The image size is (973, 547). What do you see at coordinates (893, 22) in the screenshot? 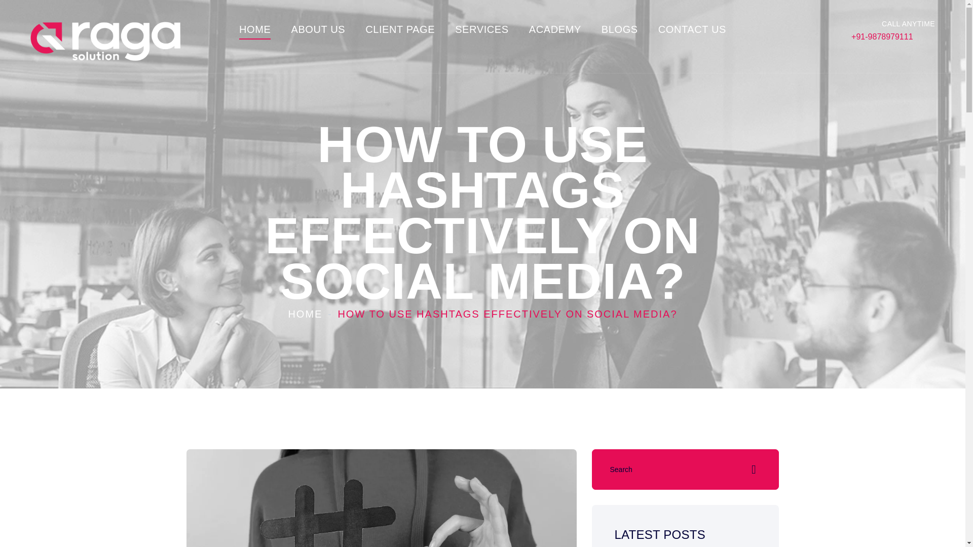
I see `CALL ANYTIME` at bounding box center [893, 22].